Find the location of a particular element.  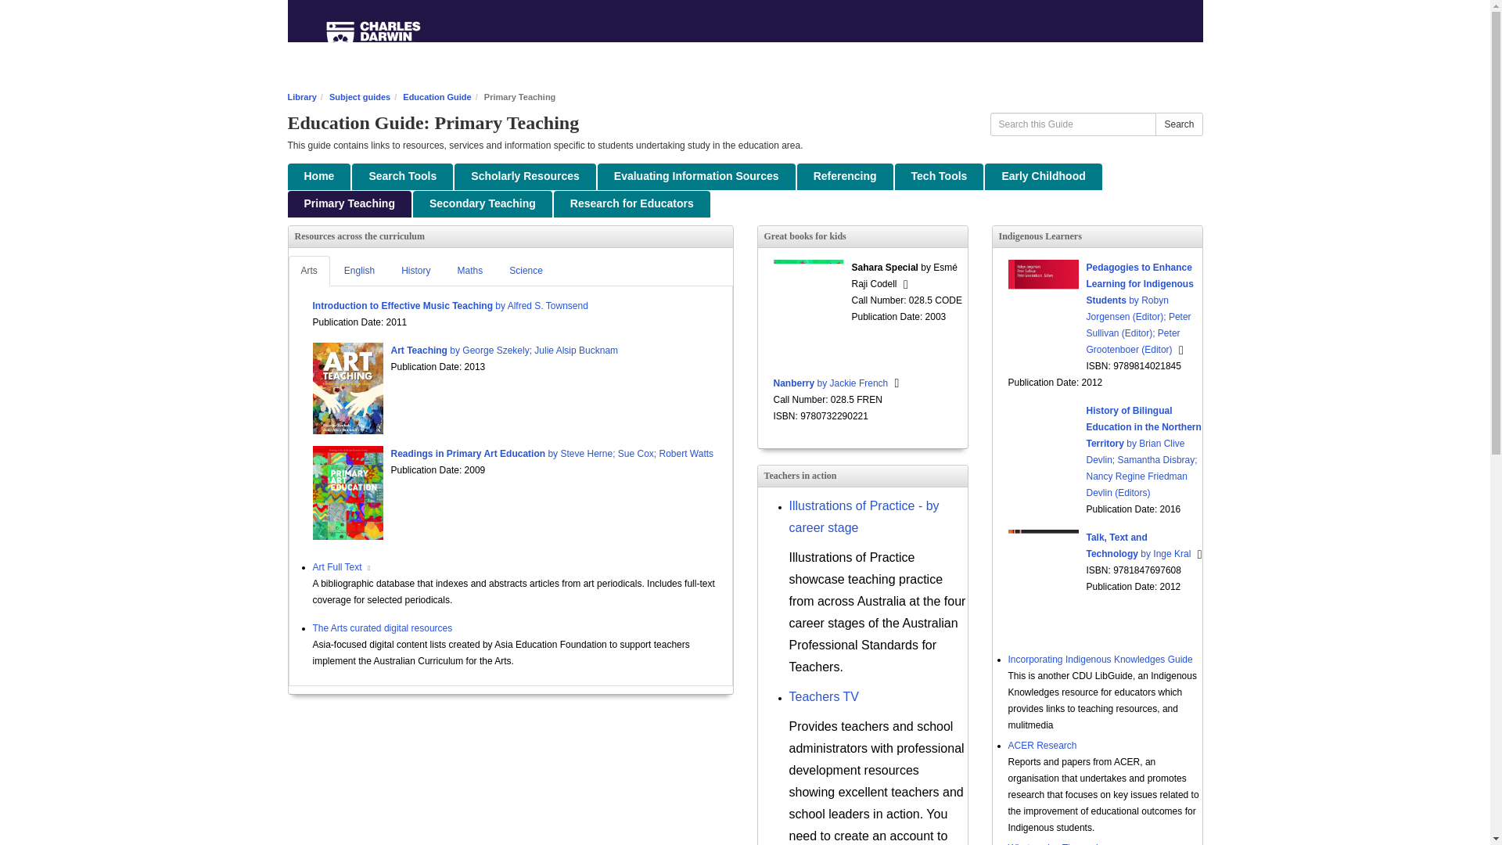

English is located at coordinates (360, 271).